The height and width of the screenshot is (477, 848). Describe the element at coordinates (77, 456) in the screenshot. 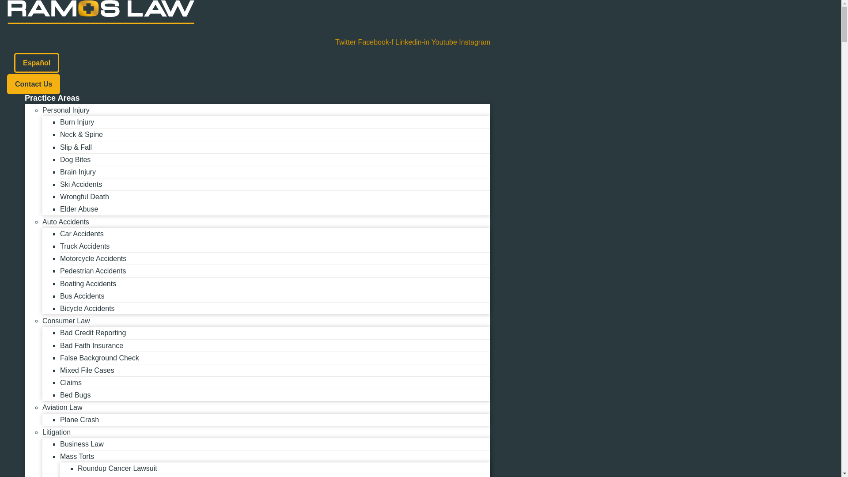

I see `Mass Torts` at that location.